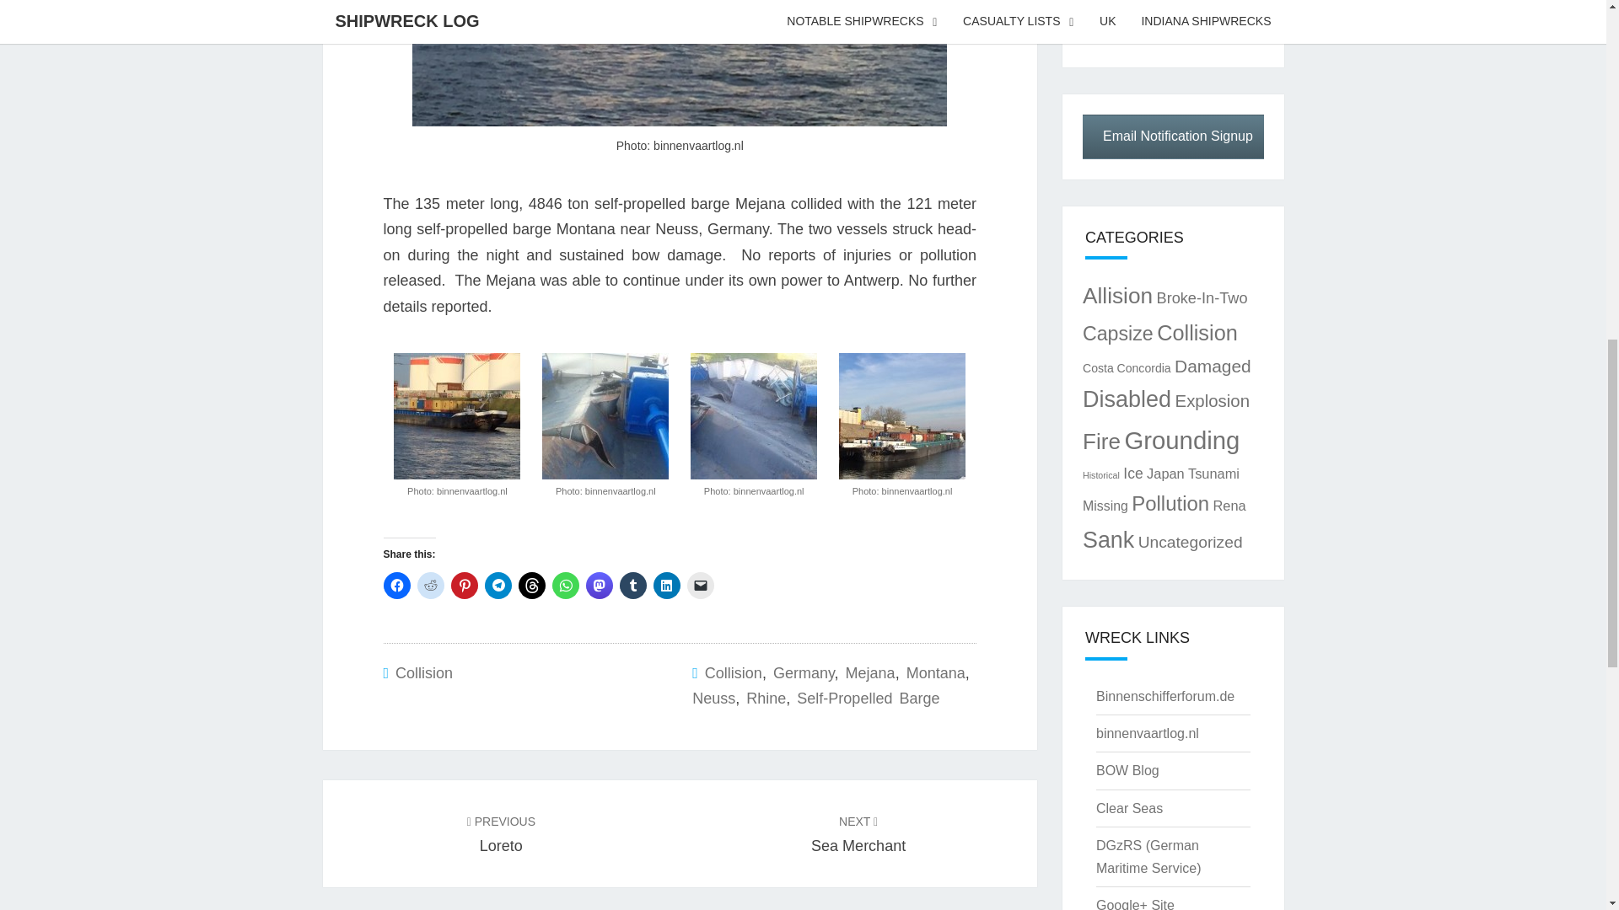  I want to click on Click to share on Mastodon, so click(598, 585).